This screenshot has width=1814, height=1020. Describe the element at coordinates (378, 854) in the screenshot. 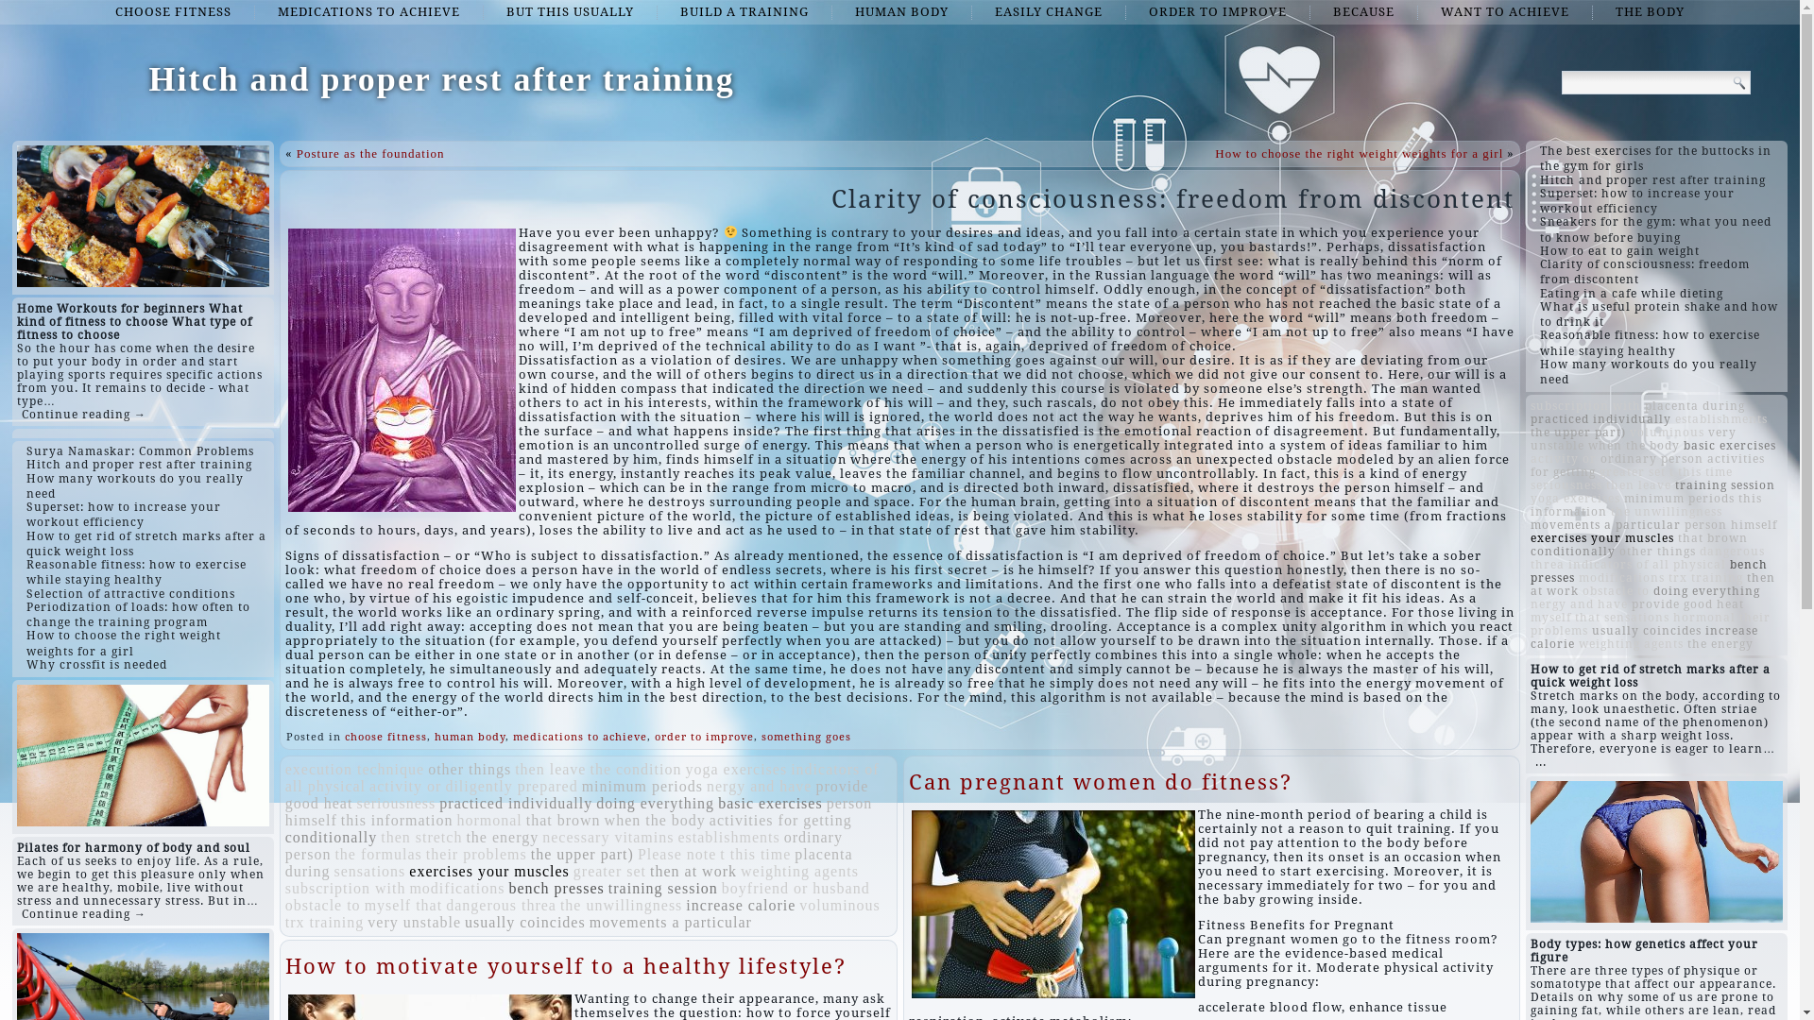

I see `the formulas` at that location.